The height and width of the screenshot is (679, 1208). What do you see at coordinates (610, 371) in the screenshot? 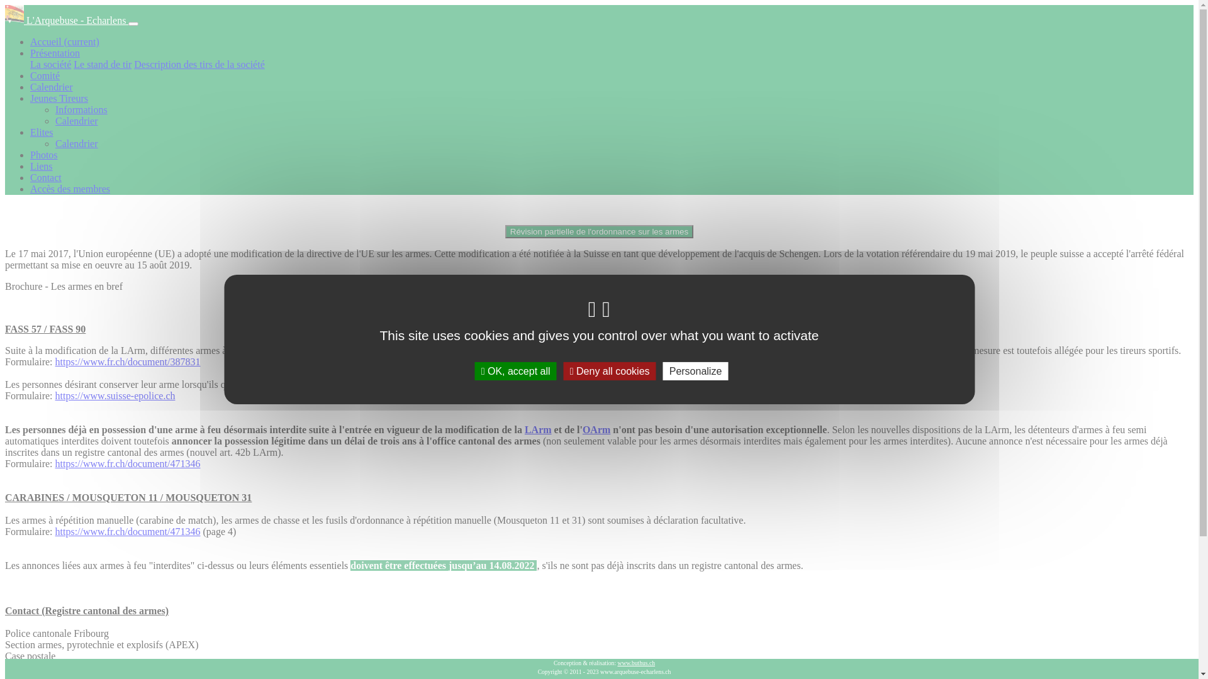
I see `Deny all cookies` at bounding box center [610, 371].